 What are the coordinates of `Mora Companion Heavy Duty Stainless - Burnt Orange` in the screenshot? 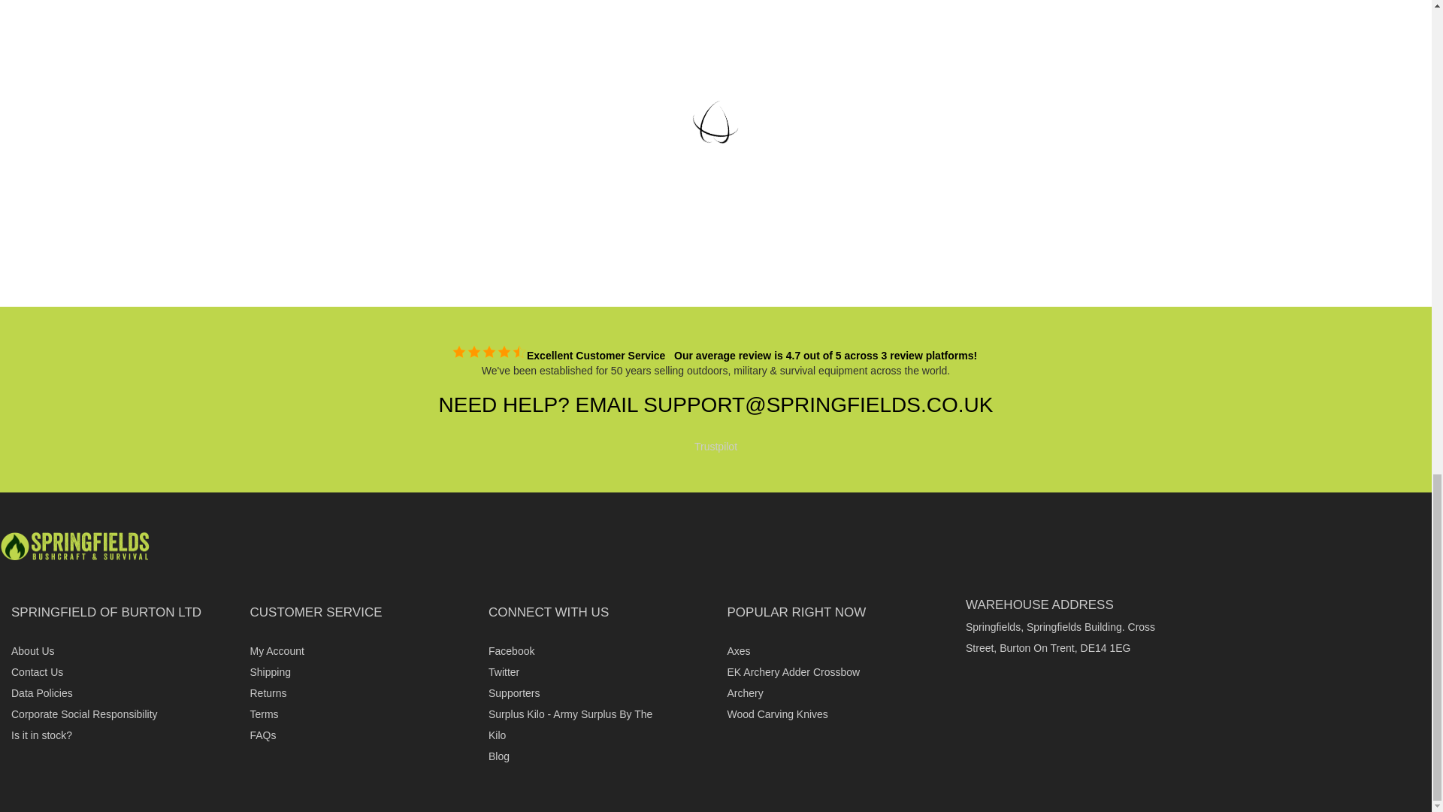 It's located at (362, 168).